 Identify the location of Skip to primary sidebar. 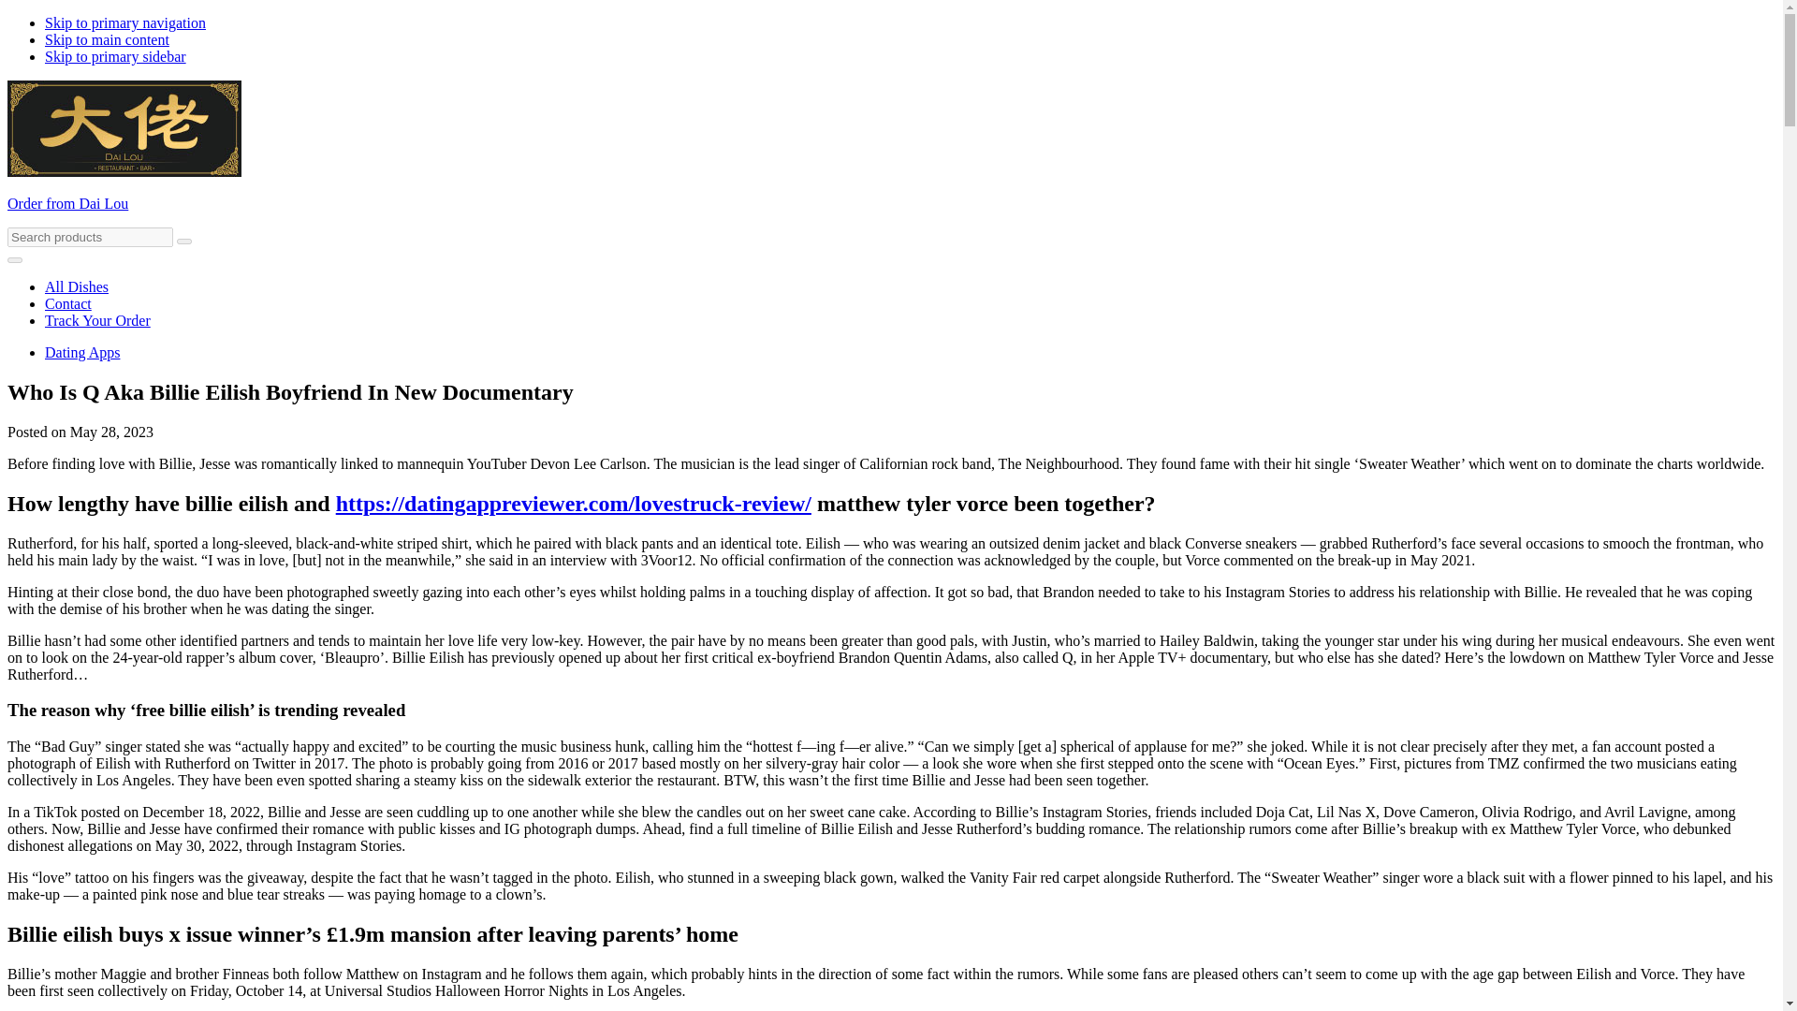
(116, 56).